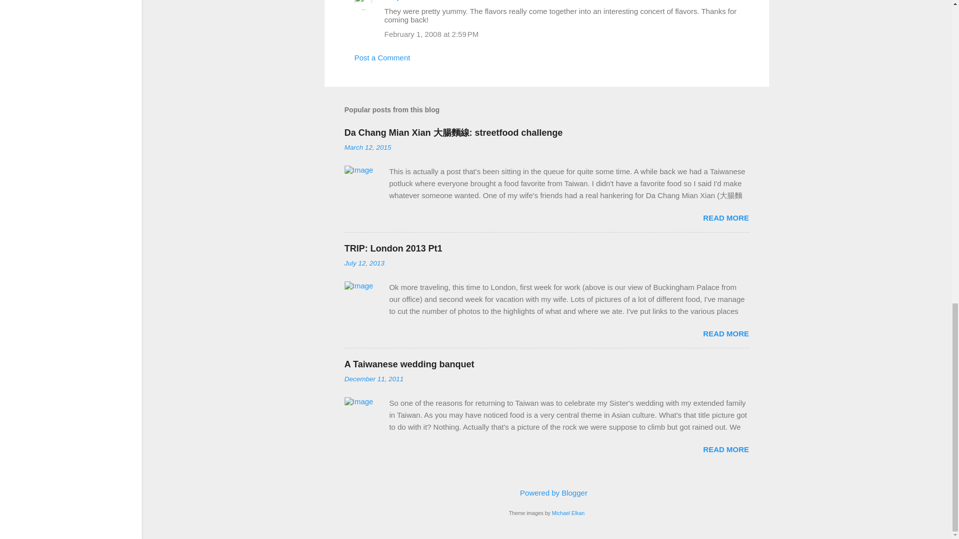 This screenshot has width=959, height=539. I want to click on Post a Comment, so click(383, 57).